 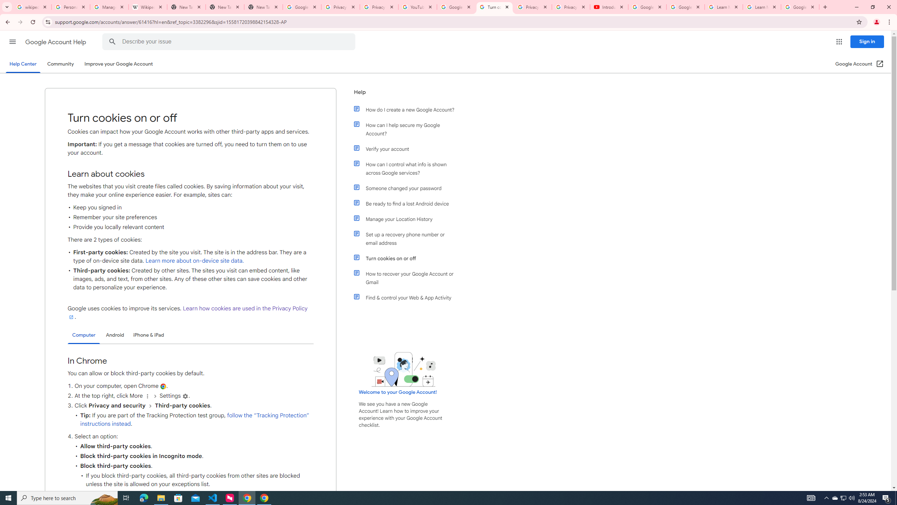 I want to click on Set up a recovery phone number or email address, so click(x=408, y=238).